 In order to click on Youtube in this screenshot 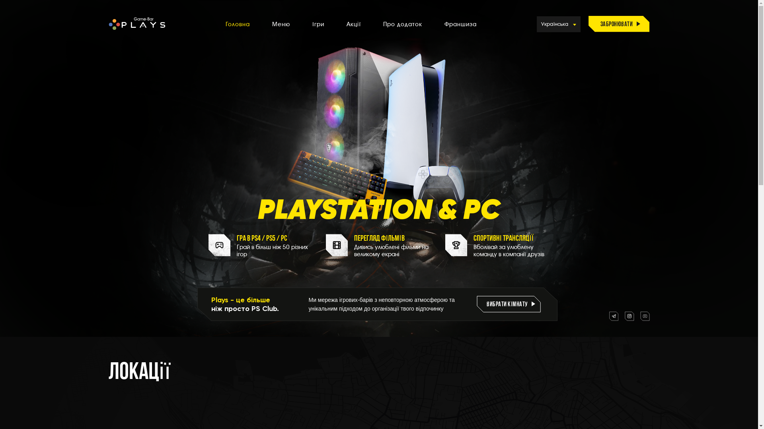, I will do `click(645, 316)`.